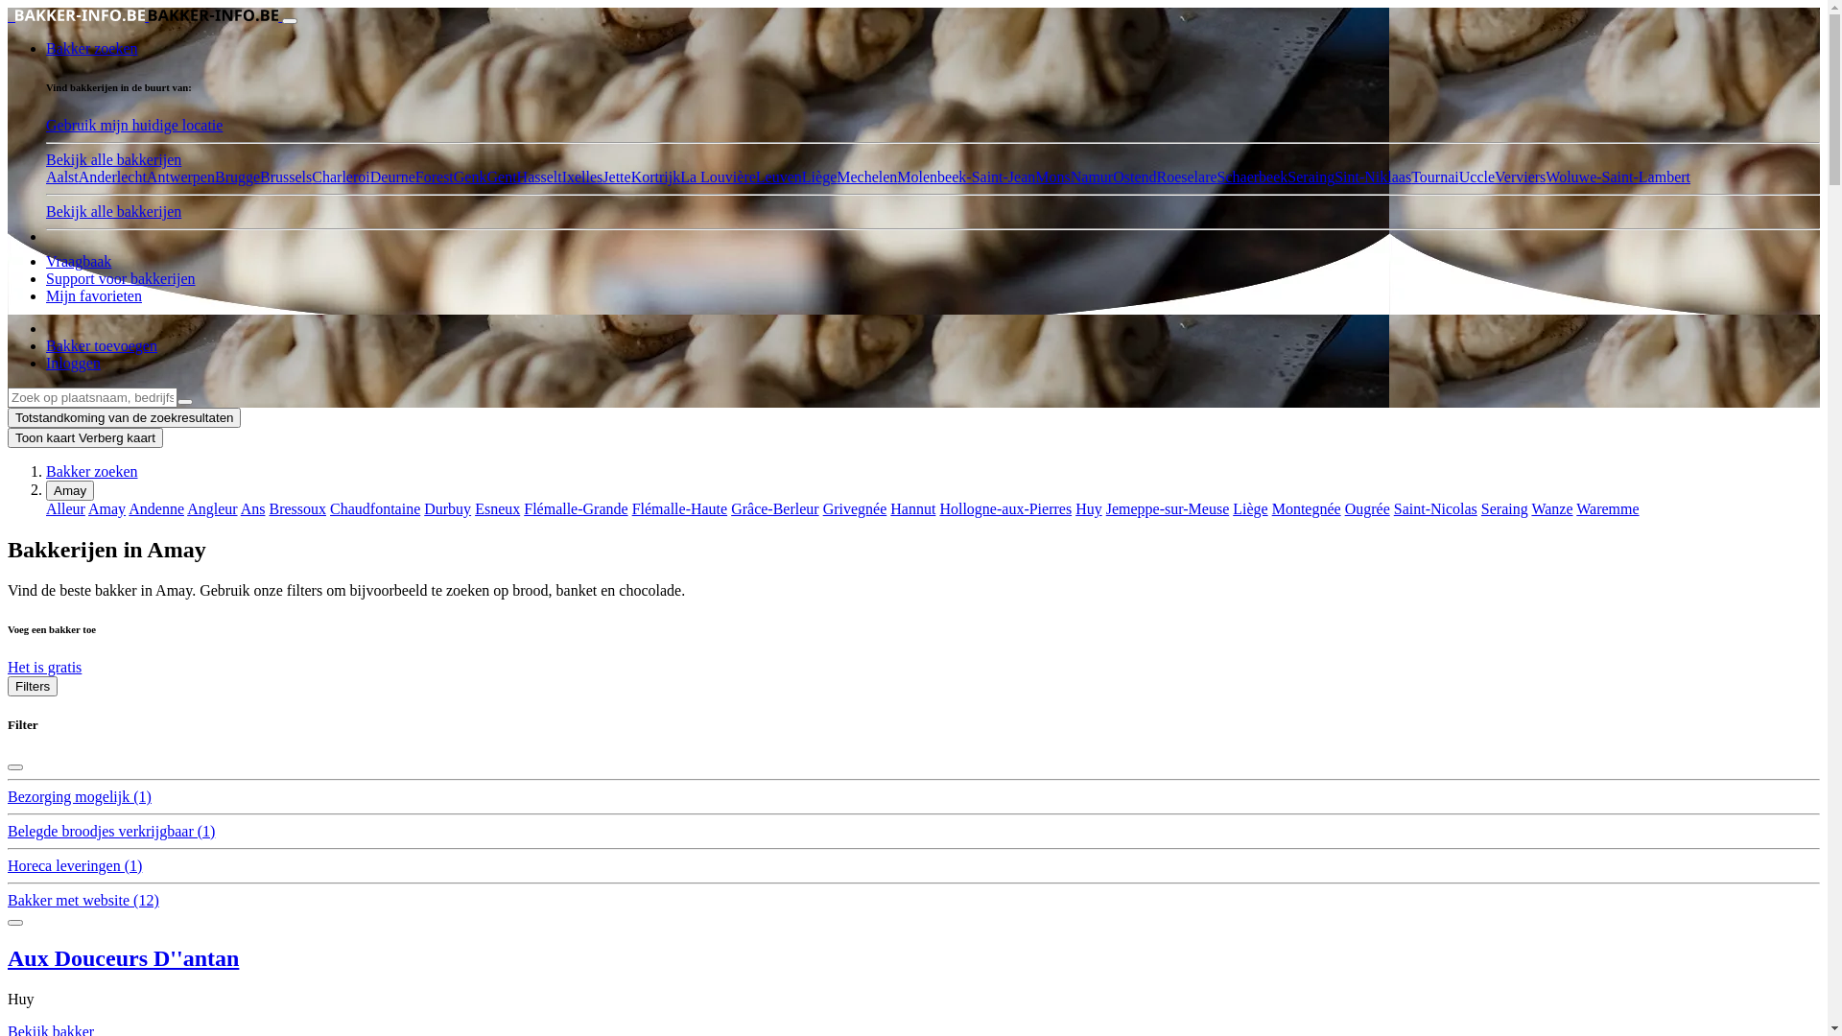 The height and width of the screenshot is (1036, 1842). I want to click on Horeca leveringen (1), so click(75, 865).